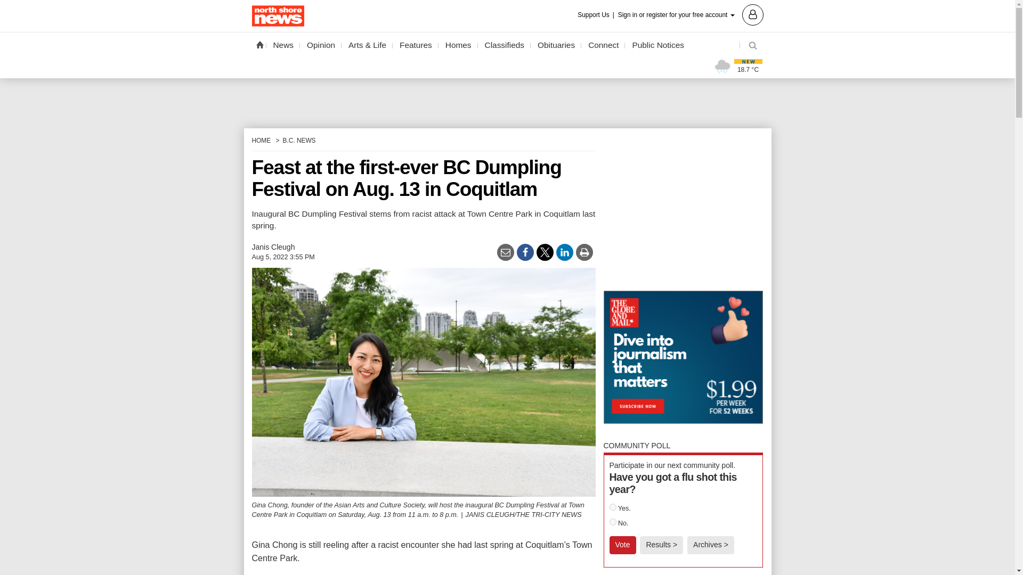 The height and width of the screenshot is (575, 1023). I want to click on Support Us, so click(597, 15).